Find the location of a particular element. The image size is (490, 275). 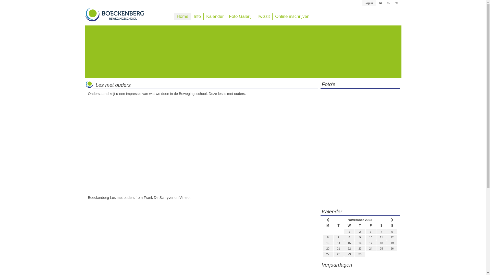

  is located at coordinates (392, 220).